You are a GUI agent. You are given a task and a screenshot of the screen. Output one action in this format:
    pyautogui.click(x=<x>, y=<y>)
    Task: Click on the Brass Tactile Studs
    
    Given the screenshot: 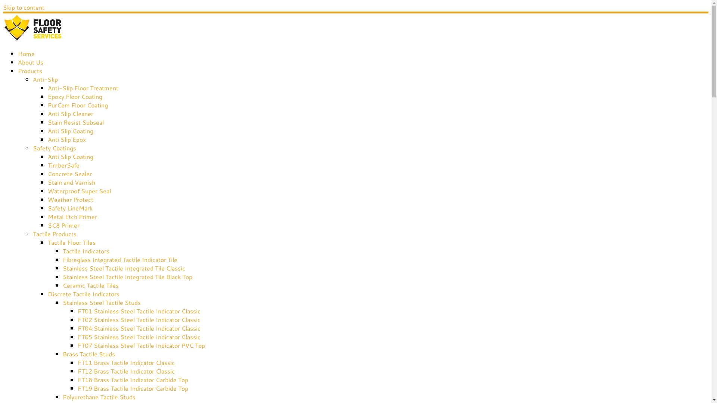 What is the action you would take?
    pyautogui.click(x=89, y=354)
    